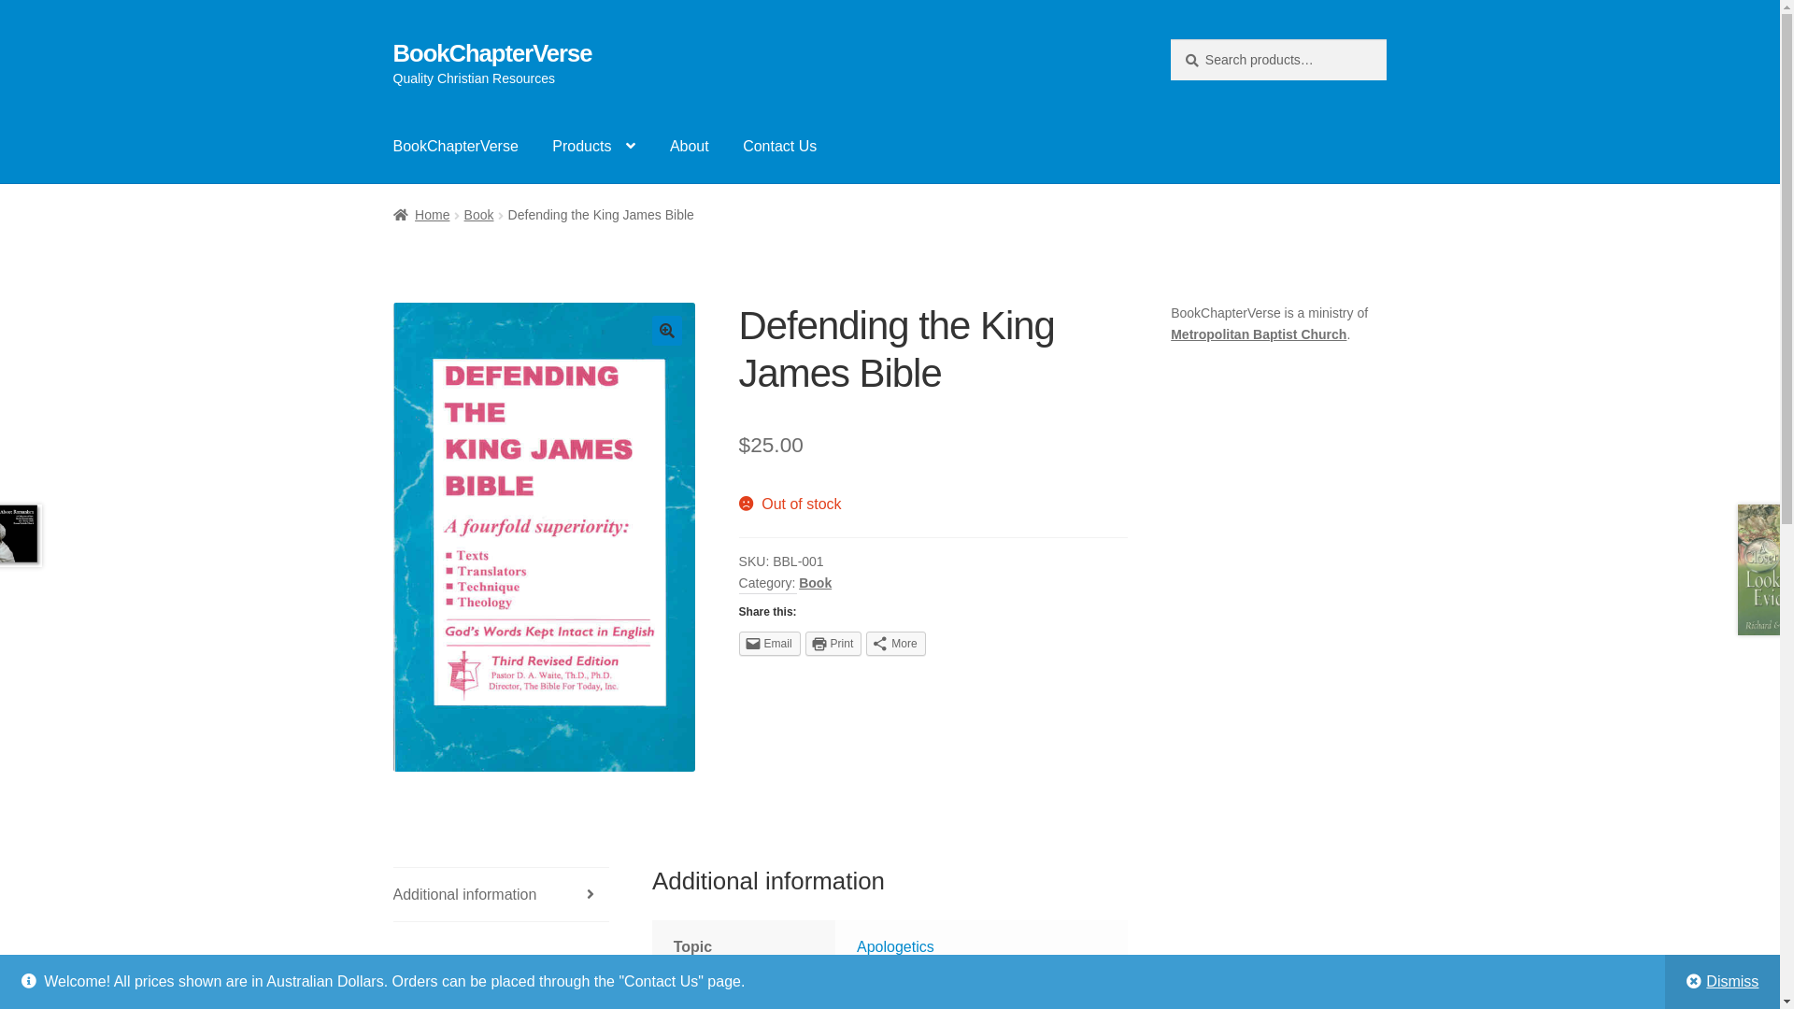 The image size is (1794, 1009). I want to click on BookChapterVerse, so click(493, 53).